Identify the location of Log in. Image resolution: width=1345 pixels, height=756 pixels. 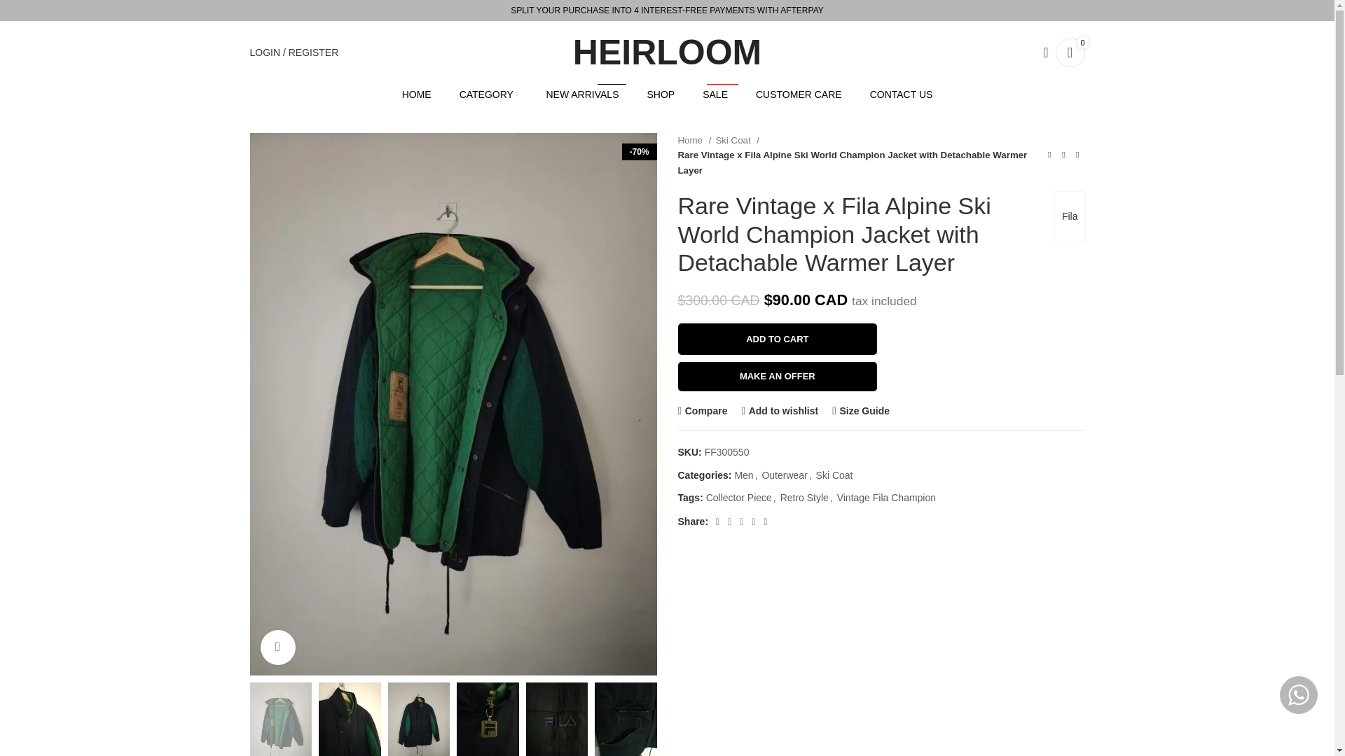
(1069, 52).